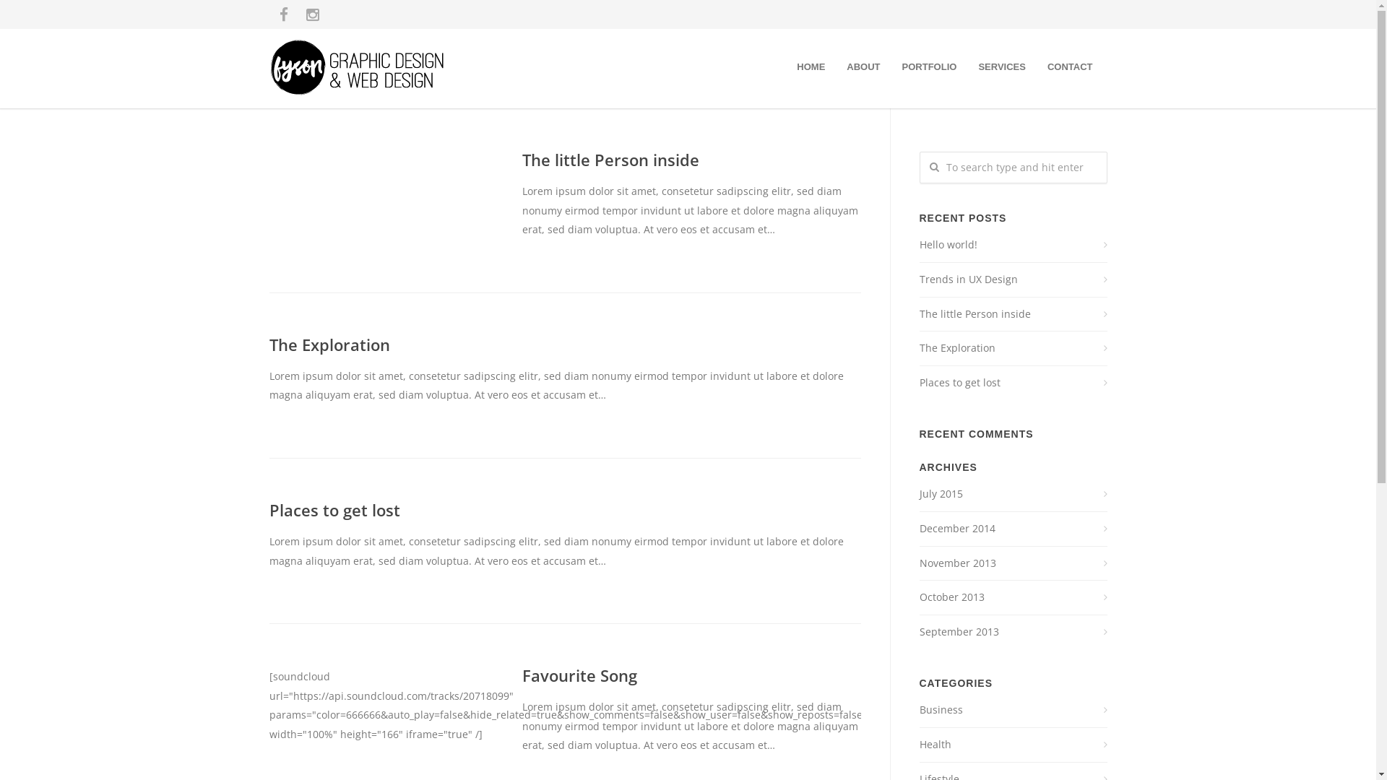 This screenshot has height=780, width=1387. I want to click on Instagram, so click(312, 14).